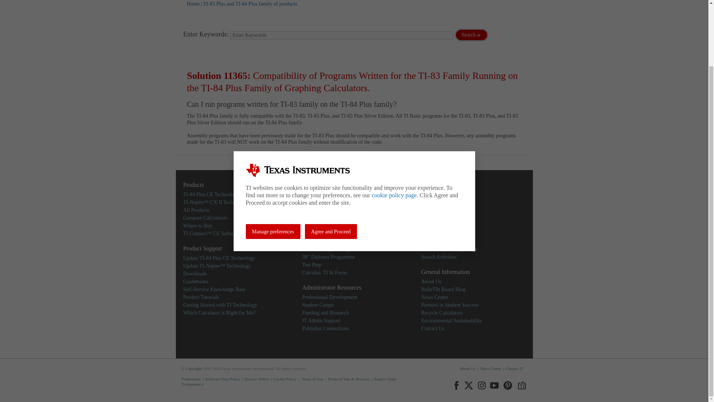  Describe the element at coordinates (196, 281) in the screenshot. I see `Guidebooks` at that location.